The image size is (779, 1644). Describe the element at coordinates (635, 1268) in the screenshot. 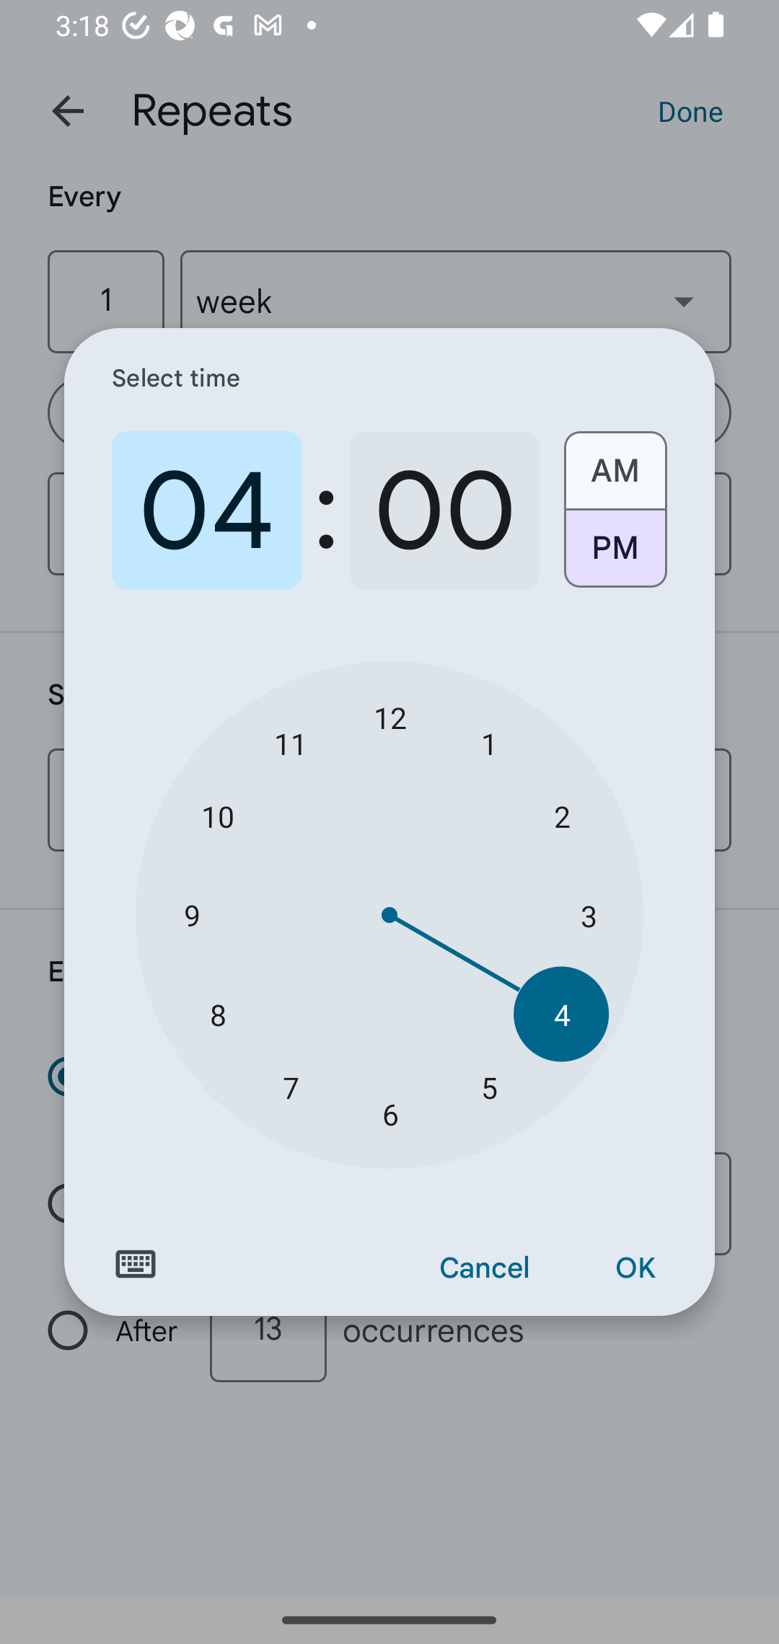

I see `OK` at that location.